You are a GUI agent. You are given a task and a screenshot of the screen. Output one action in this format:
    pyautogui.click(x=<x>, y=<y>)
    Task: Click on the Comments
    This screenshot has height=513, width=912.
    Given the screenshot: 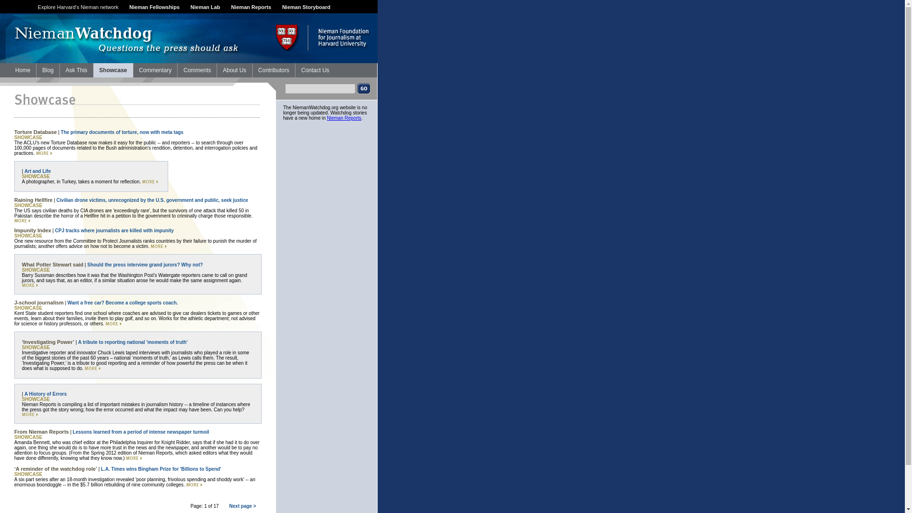 What is the action you would take?
    pyautogui.click(x=197, y=70)
    